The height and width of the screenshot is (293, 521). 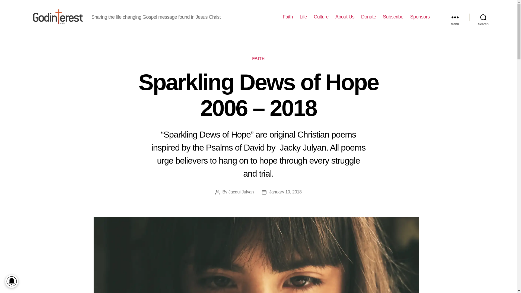 What do you see at coordinates (258, 59) in the screenshot?
I see `FAITH` at bounding box center [258, 59].